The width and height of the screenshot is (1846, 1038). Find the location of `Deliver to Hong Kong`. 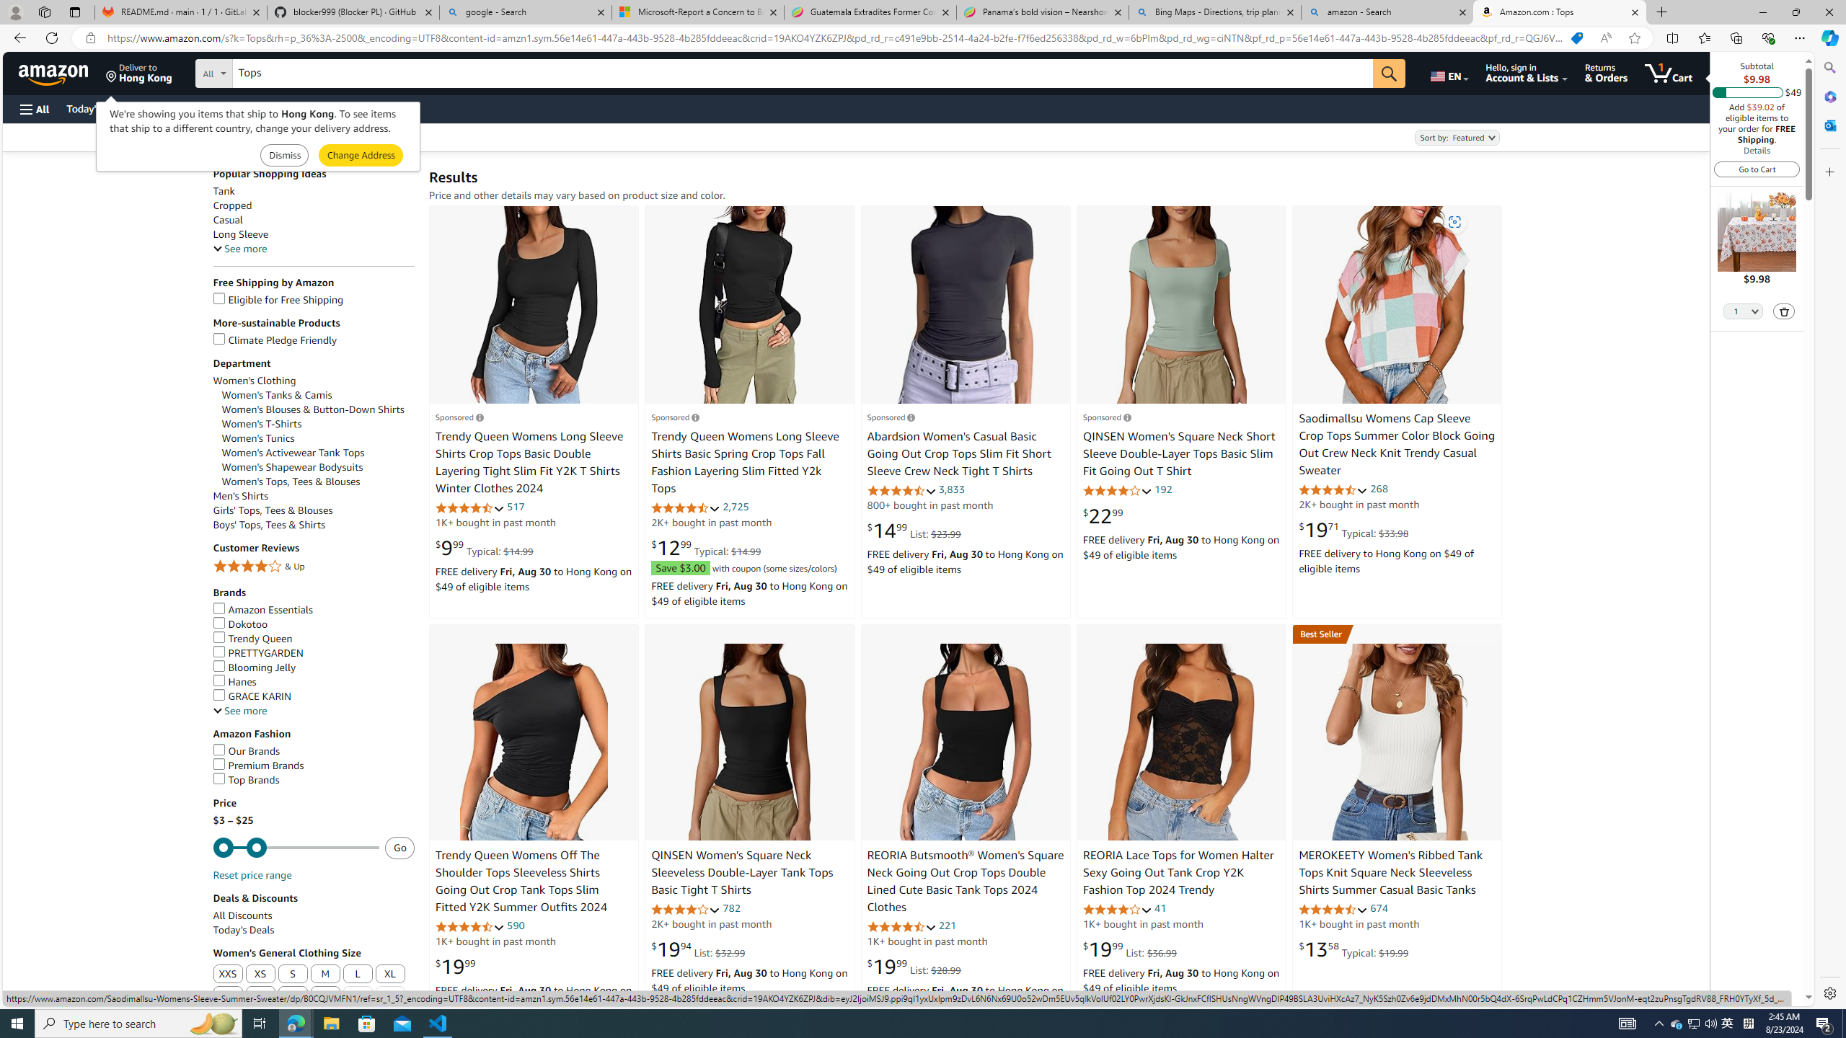

Deliver to Hong Kong is located at coordinates (139, 73).